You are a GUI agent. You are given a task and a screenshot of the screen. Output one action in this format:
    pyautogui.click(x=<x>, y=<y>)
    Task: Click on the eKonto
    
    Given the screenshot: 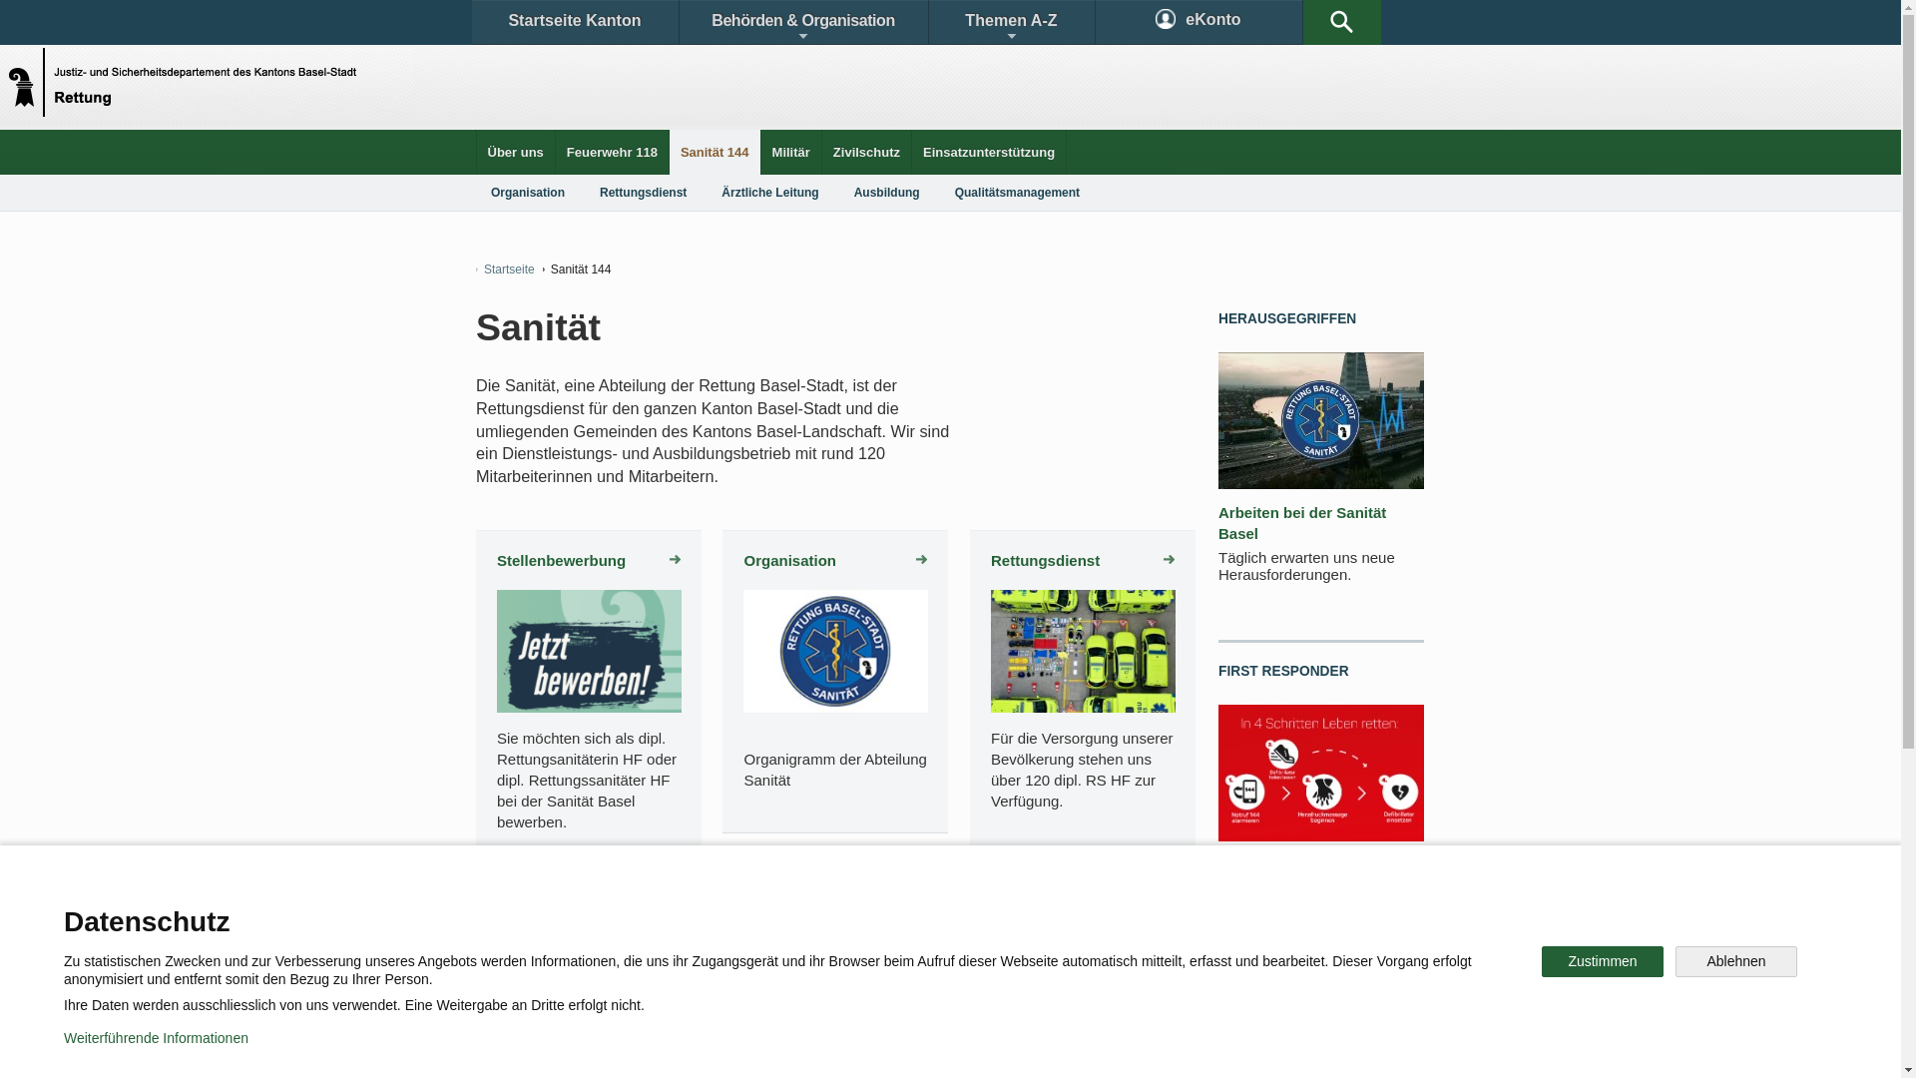 What is the action you would take?
    pyautogui.click(x=1199, y=22)
    